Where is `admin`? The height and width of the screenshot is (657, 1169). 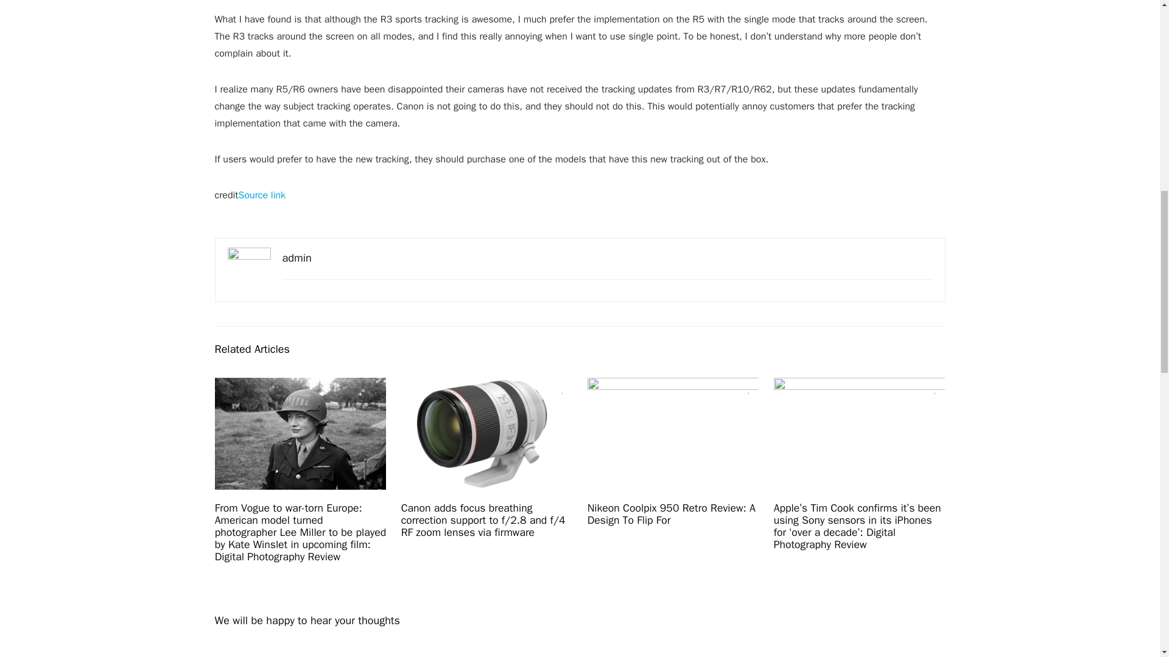 admin is located at coordinates (297, 258).